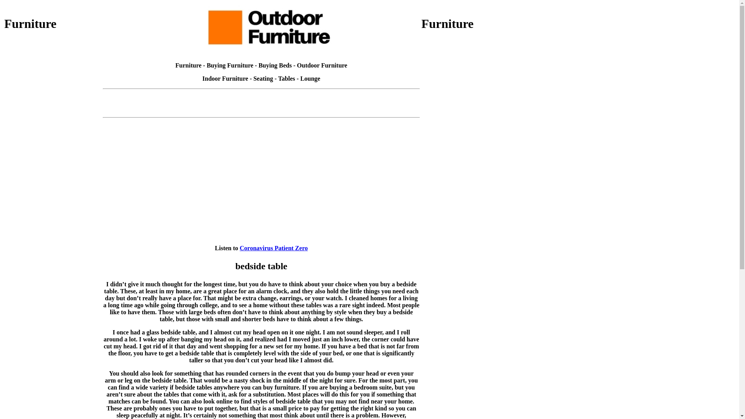 The width and height of the screenshot is (745, 419). I want to click on Outdoor Furniture, so click(322, 65).